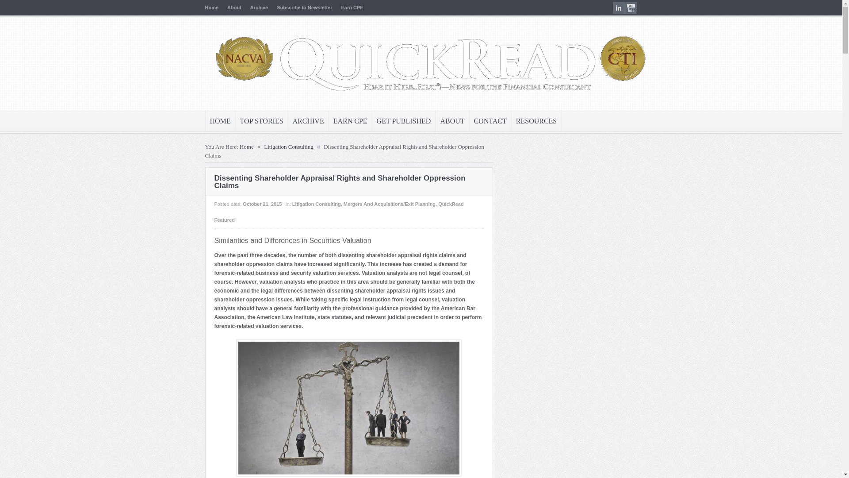 Image resolution: width=849 pixels, height=478 pixels. What do you see at coordinates (352, 7) in the screenshot?
I see `Earn CPE` at bounding box center [352, 7].